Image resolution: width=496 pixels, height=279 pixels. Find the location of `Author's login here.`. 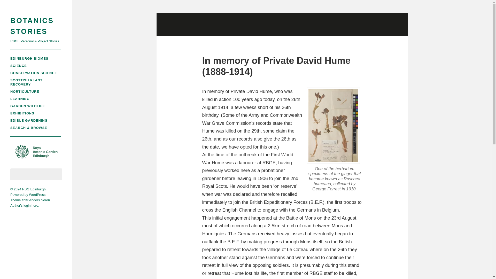

Author's login here. is located at coordinates (25, 206).